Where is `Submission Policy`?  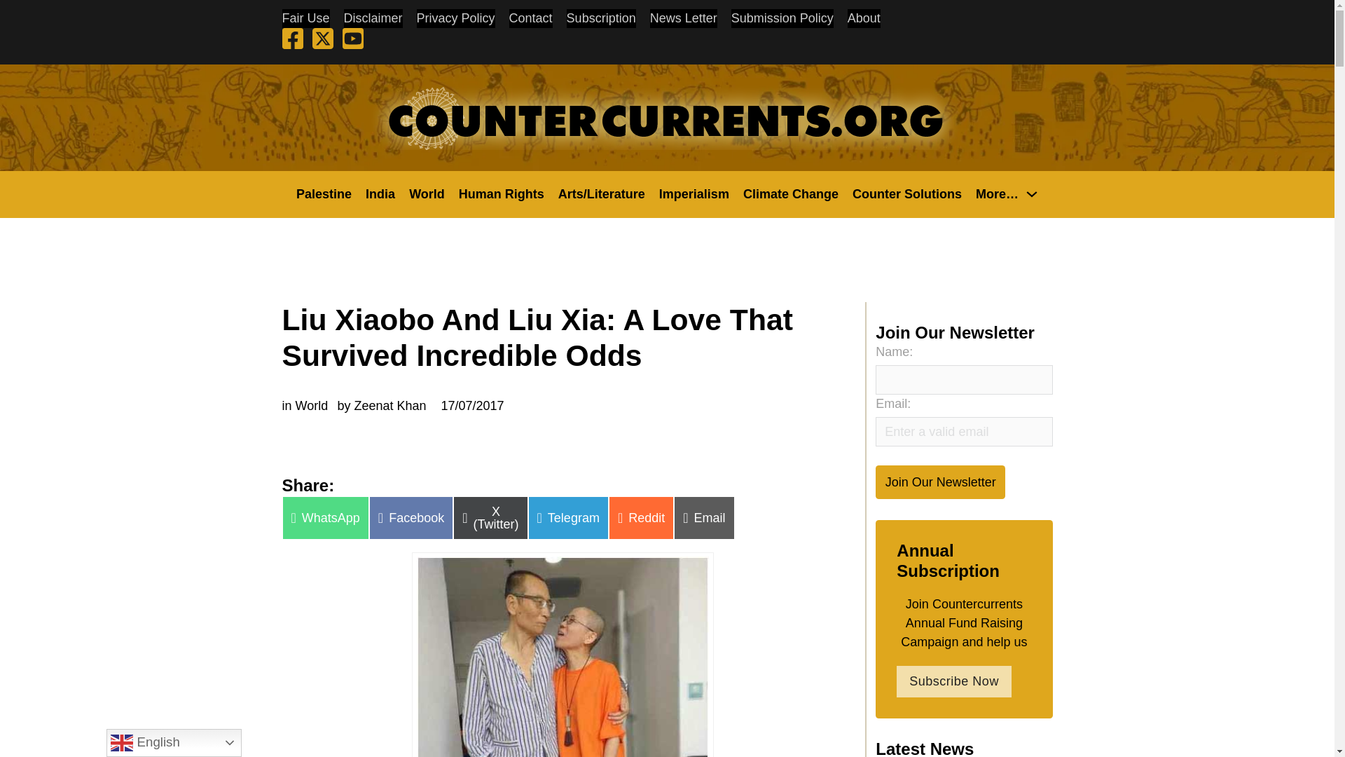 Submission Policy is located at coordinates (782, 18).